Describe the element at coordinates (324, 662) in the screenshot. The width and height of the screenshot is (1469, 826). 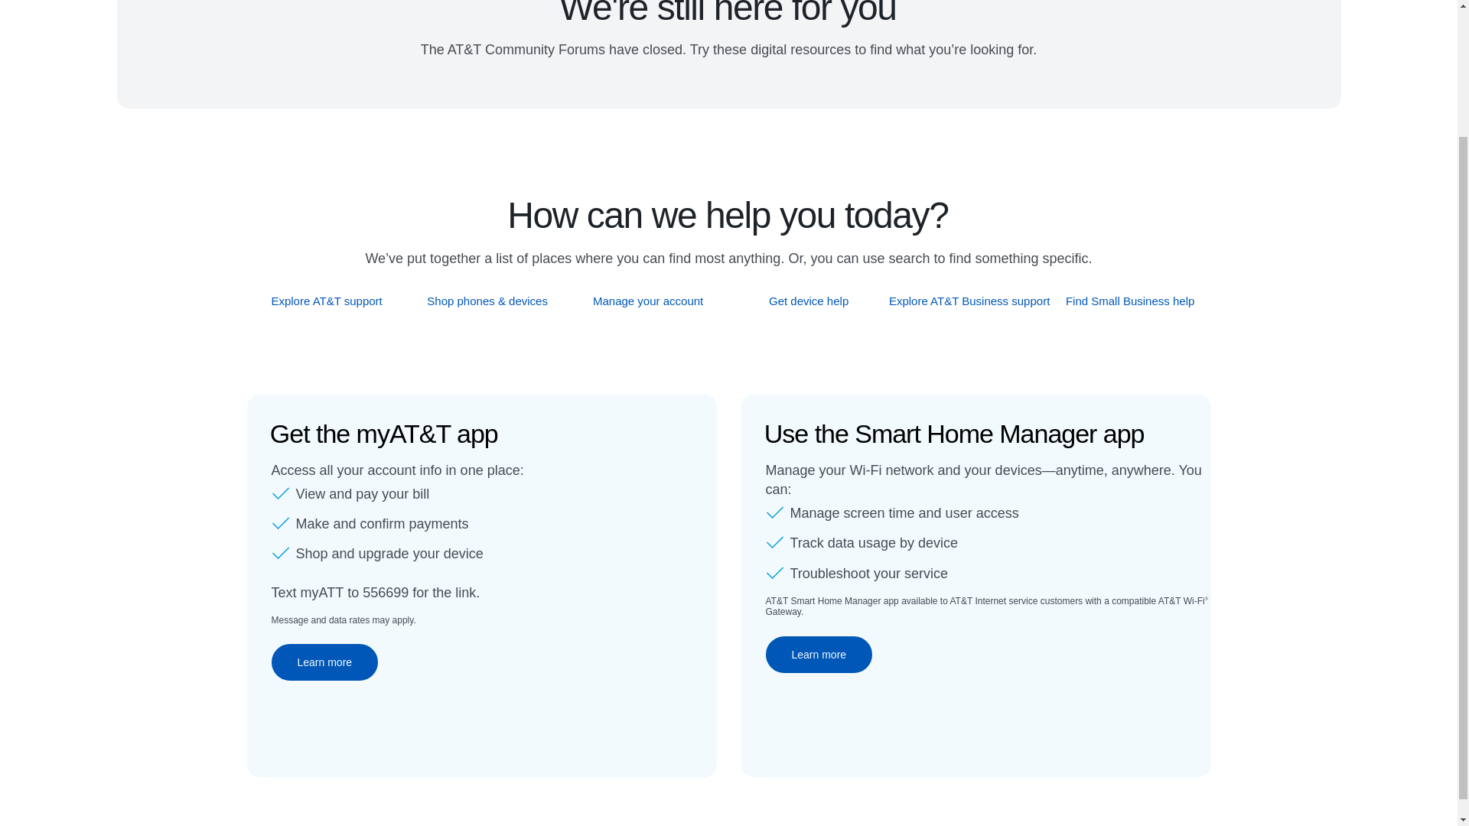
I see `Learn more` at that location.